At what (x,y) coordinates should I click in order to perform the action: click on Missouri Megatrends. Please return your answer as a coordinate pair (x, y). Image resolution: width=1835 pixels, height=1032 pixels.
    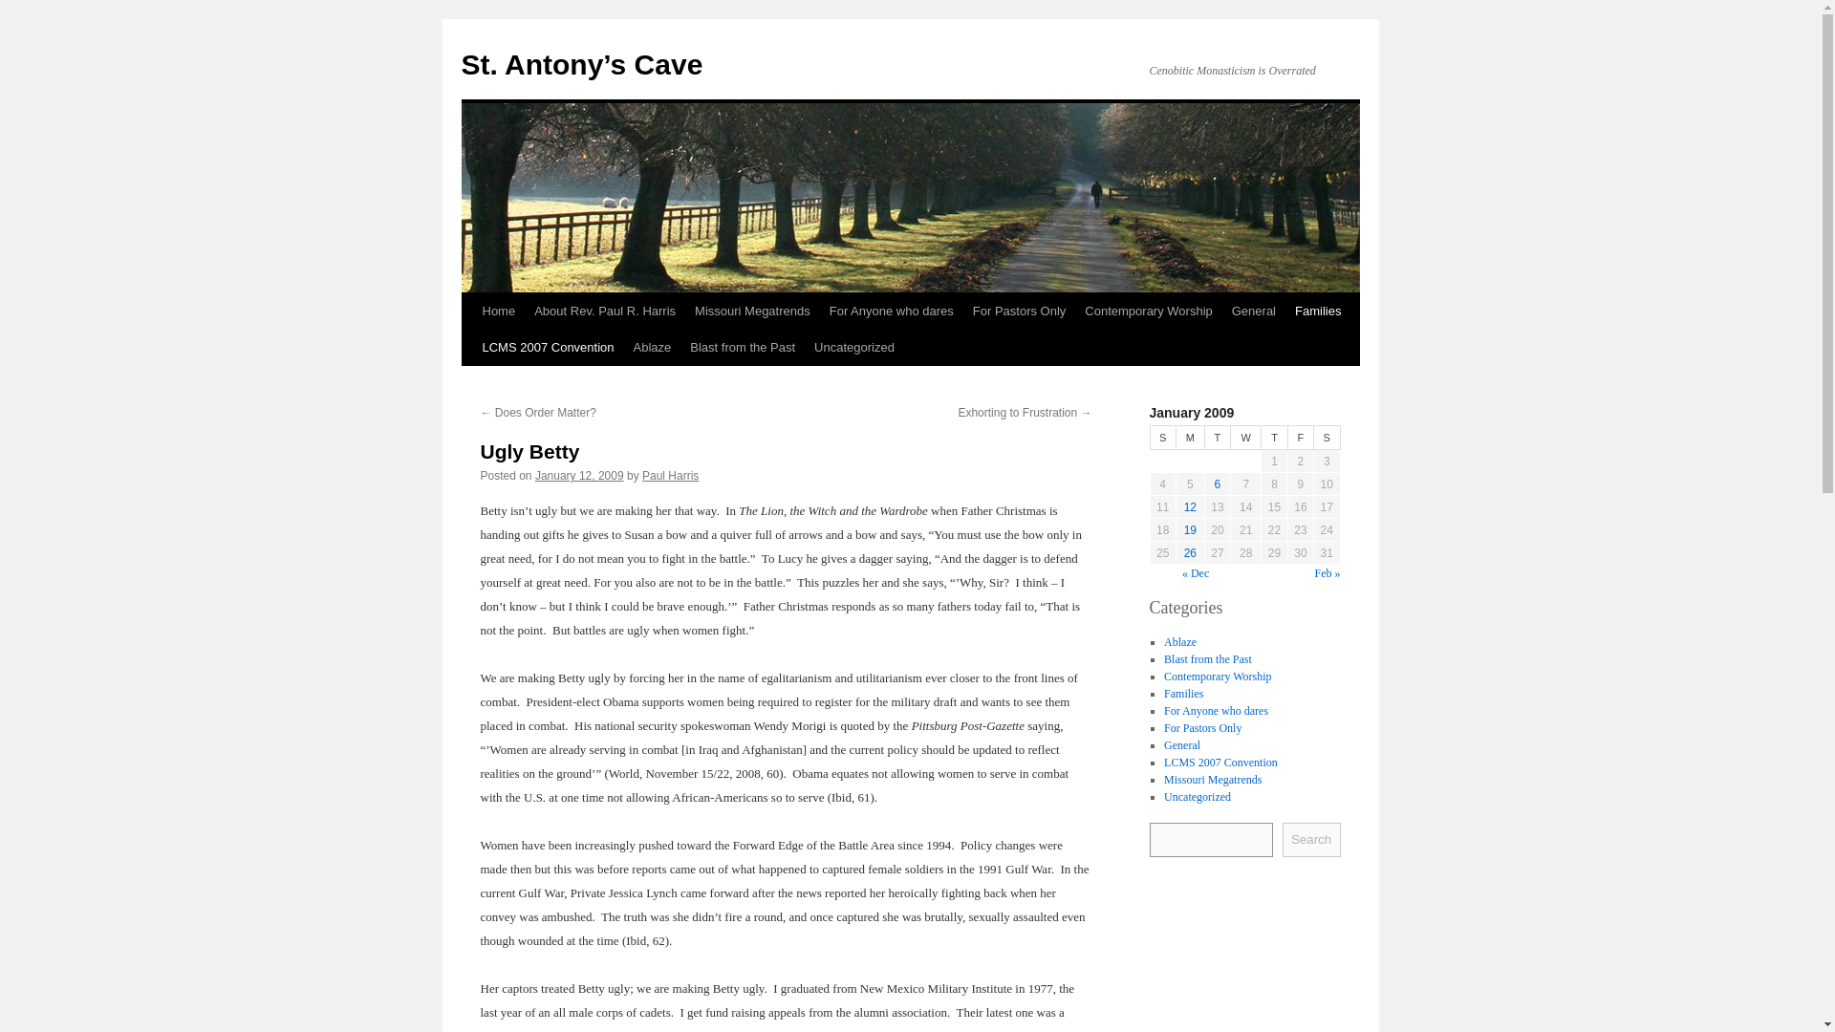
    Looking at the image, I should click on (752, 311).